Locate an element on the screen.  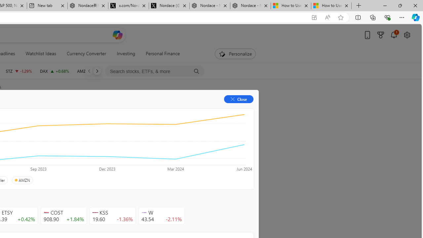
Personal Finance is located at coordinates (160, 54).